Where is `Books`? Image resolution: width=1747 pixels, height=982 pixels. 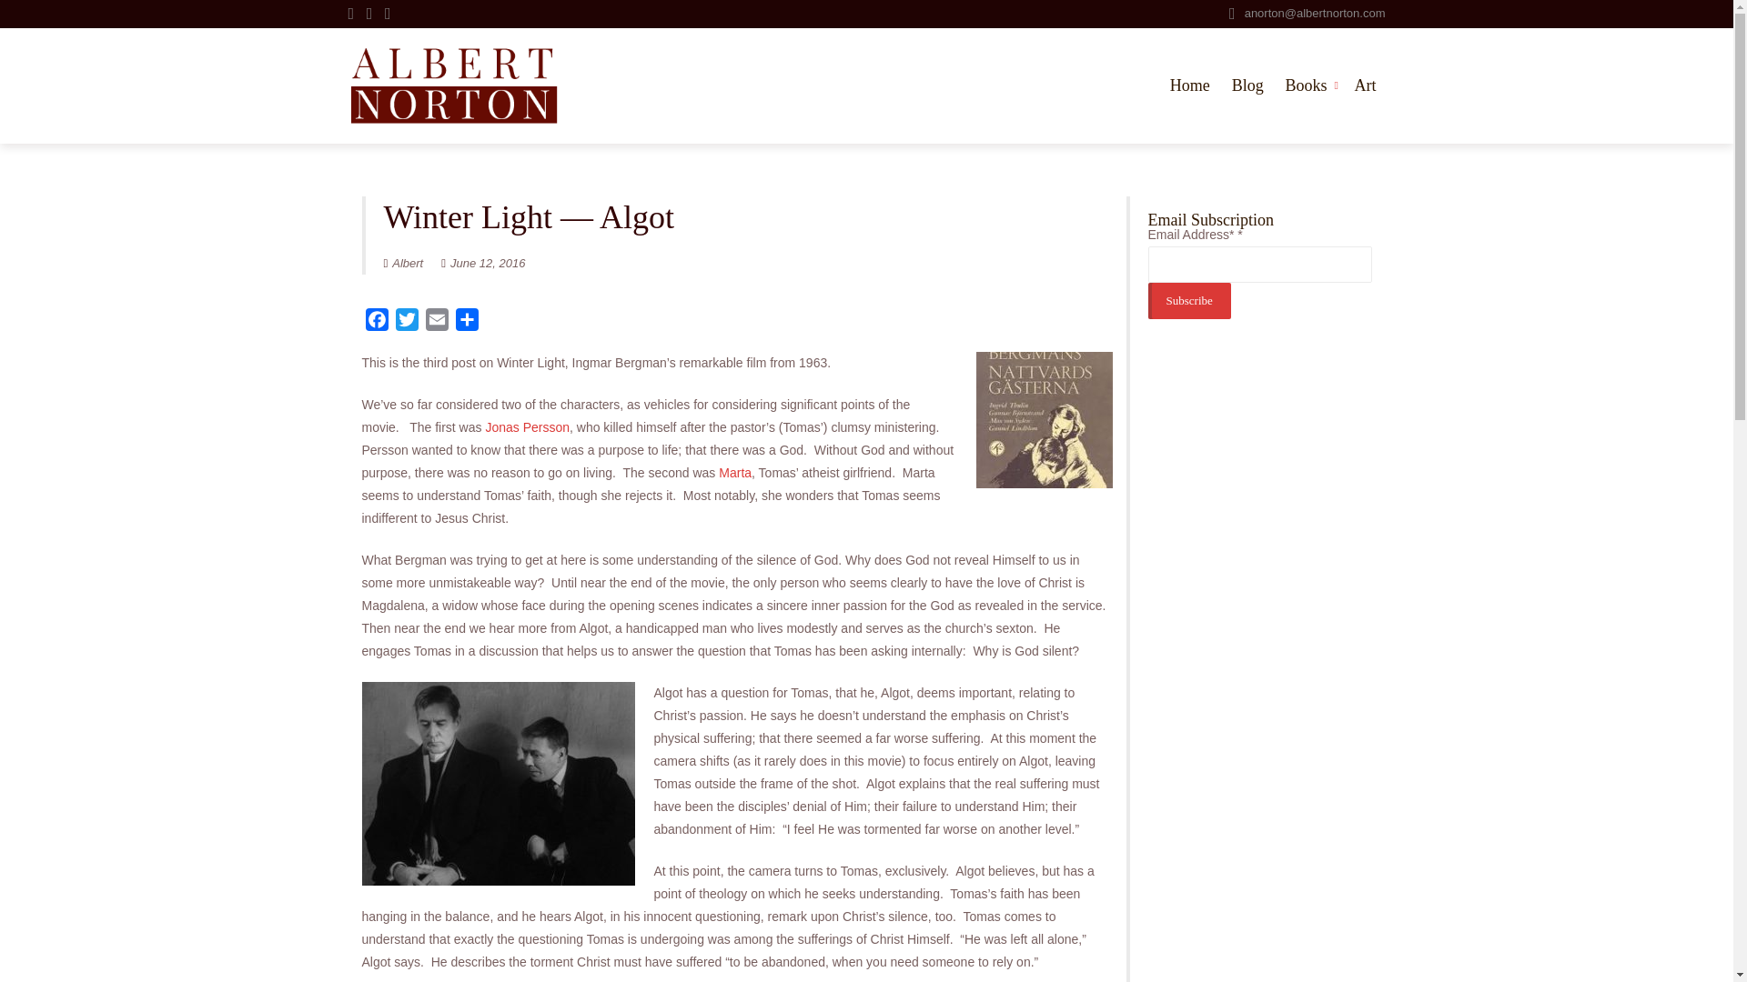
Books is located at coordinates (1308, 85).